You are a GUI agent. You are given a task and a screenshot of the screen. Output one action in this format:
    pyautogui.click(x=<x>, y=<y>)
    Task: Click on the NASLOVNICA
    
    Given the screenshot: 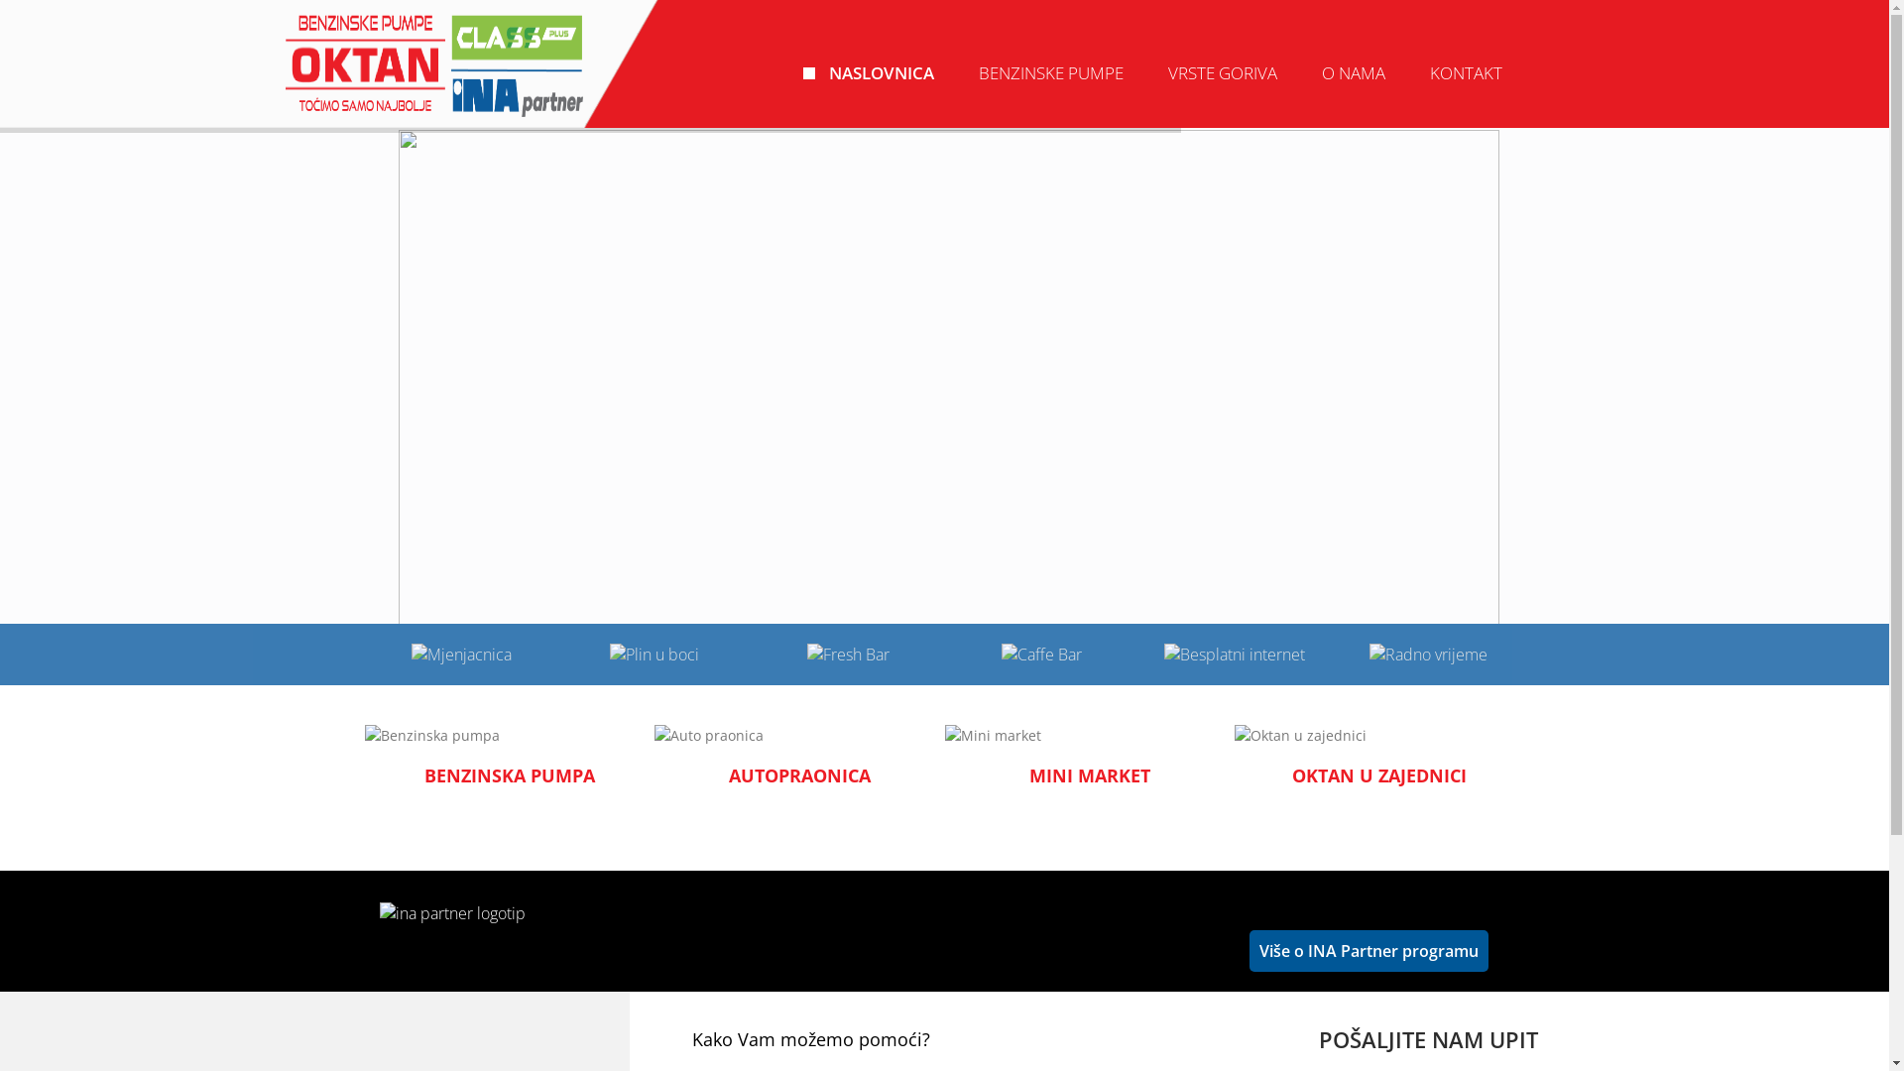 What is the action you would take?
    pyautogui.click(x=879, y=73)
    